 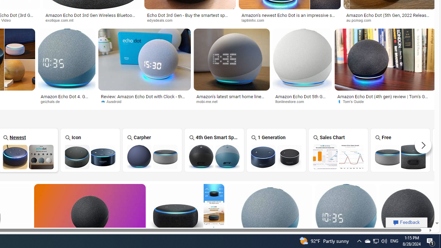 What do you see at coordinates (209, 101) in the screenshot?
I see `mobi-me.net` at bounding box center [209, 101].